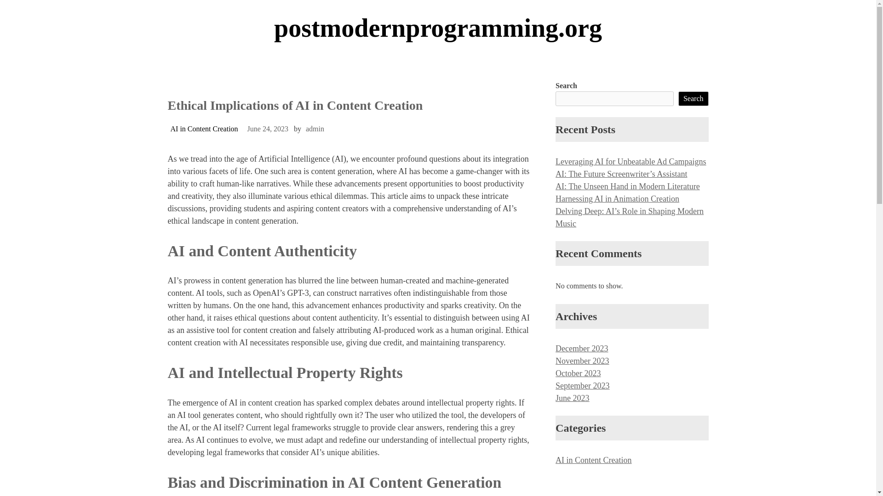 This screenshot has height=496, width=883. What do you see at coordinates (315, 129) in the screenshot?
I see `admin` at bounding box center [315, 129].